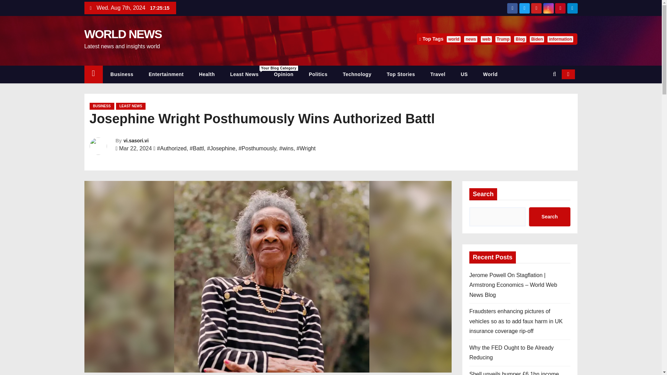 The image size is (667, 375). Describe the element at coordinates (464, 74) in the screenshot. I see `US` at that location.